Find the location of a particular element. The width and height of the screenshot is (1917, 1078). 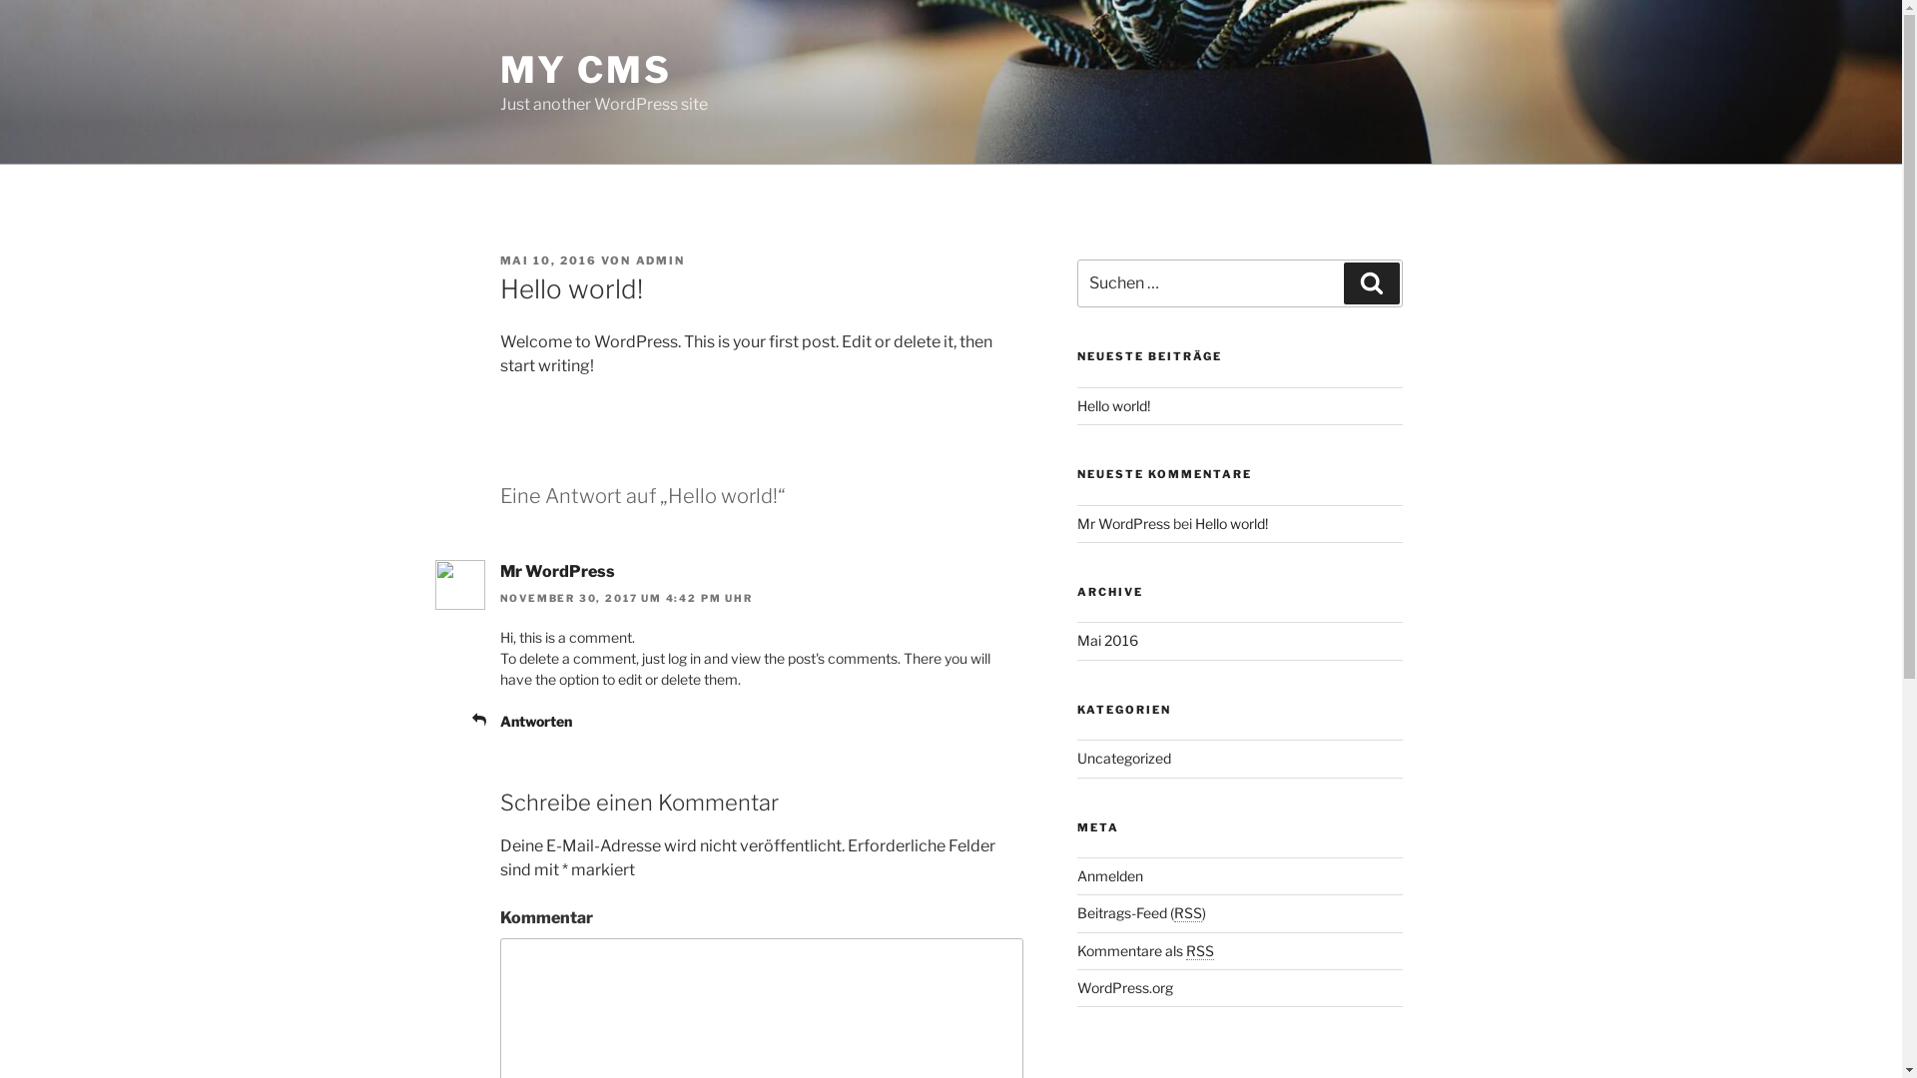

Hello world! is located at coordinates (1114, 405).